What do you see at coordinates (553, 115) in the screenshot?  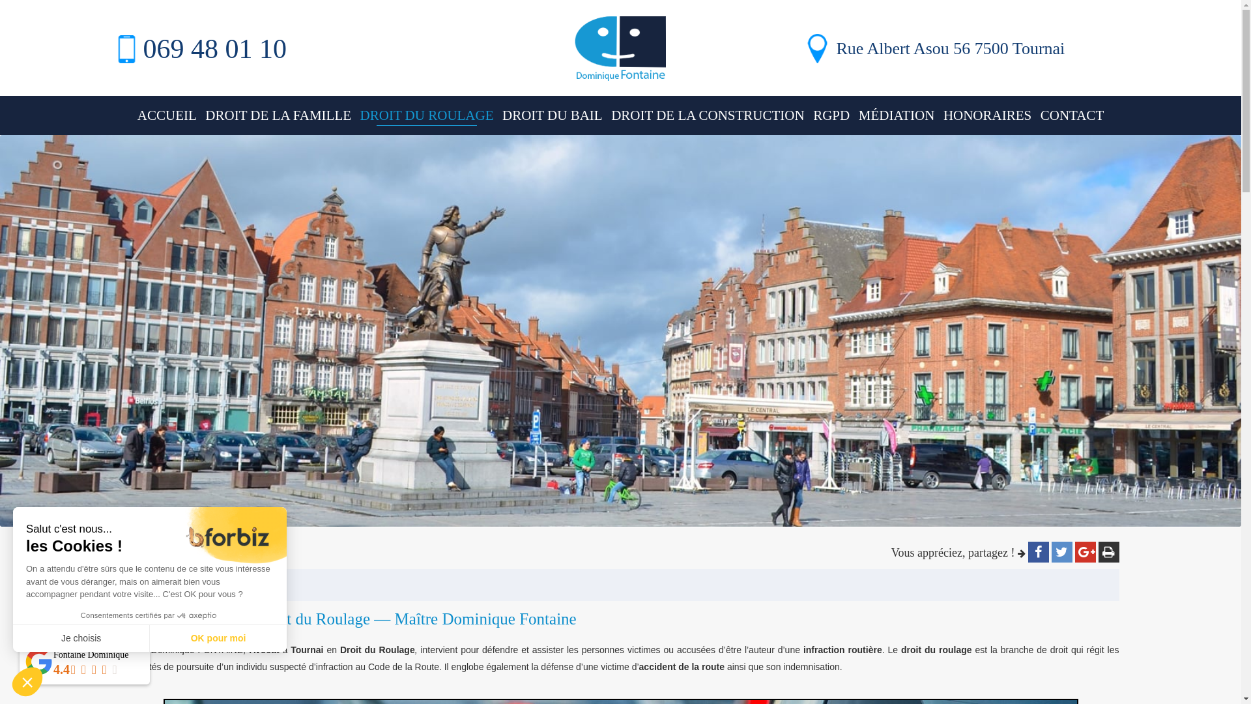 I see `DROIT DU BAIL` at bounding box center [553, 115].